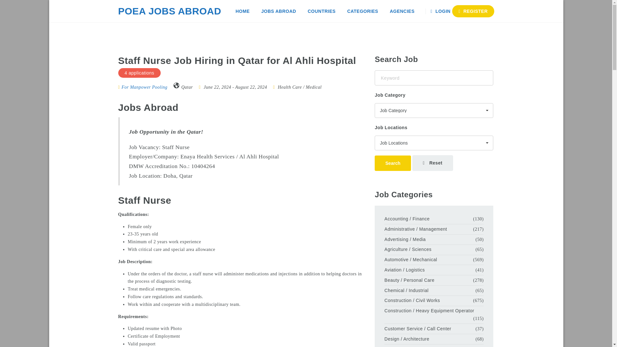  I want to click on AGENCIES, so click(402, 11).